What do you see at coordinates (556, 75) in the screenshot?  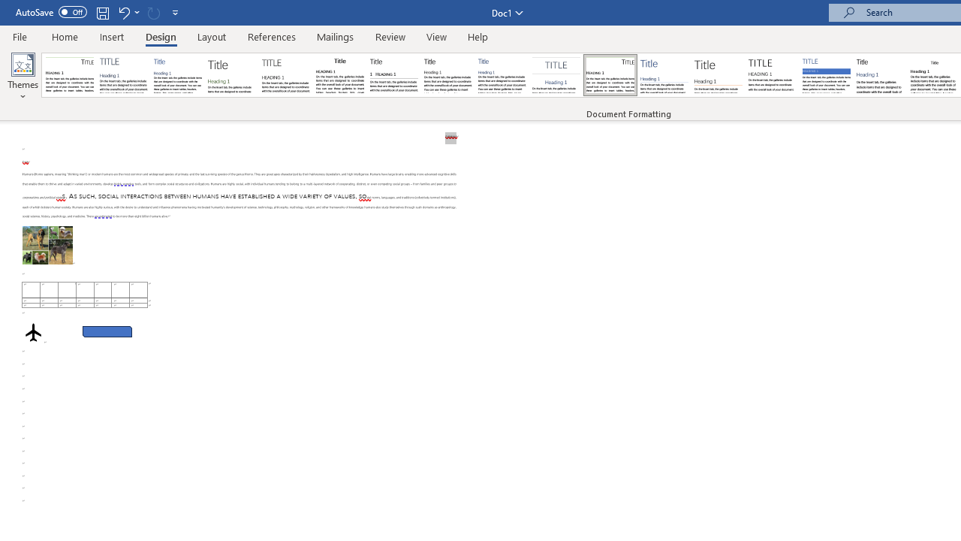 I see `Centered` at bounding box center [556, 75].